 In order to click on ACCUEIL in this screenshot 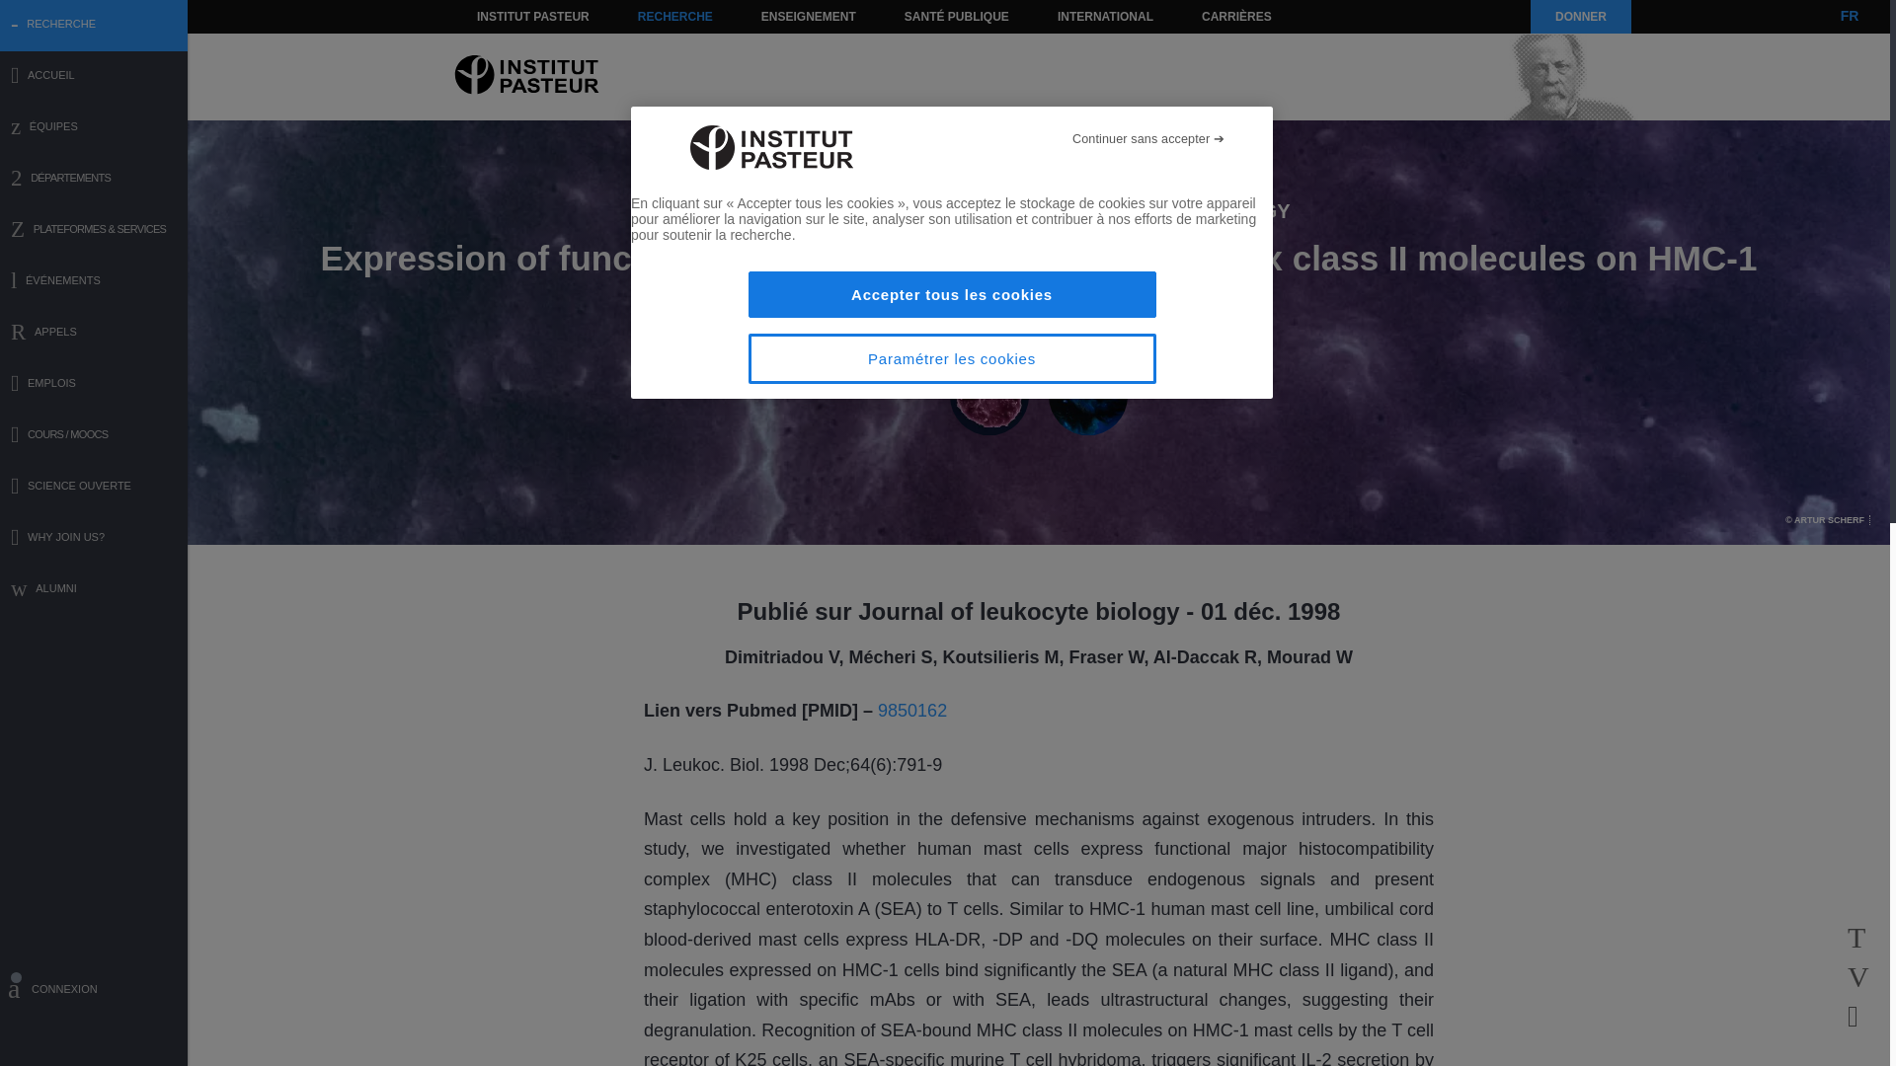, I will do `click(94, 77)`.